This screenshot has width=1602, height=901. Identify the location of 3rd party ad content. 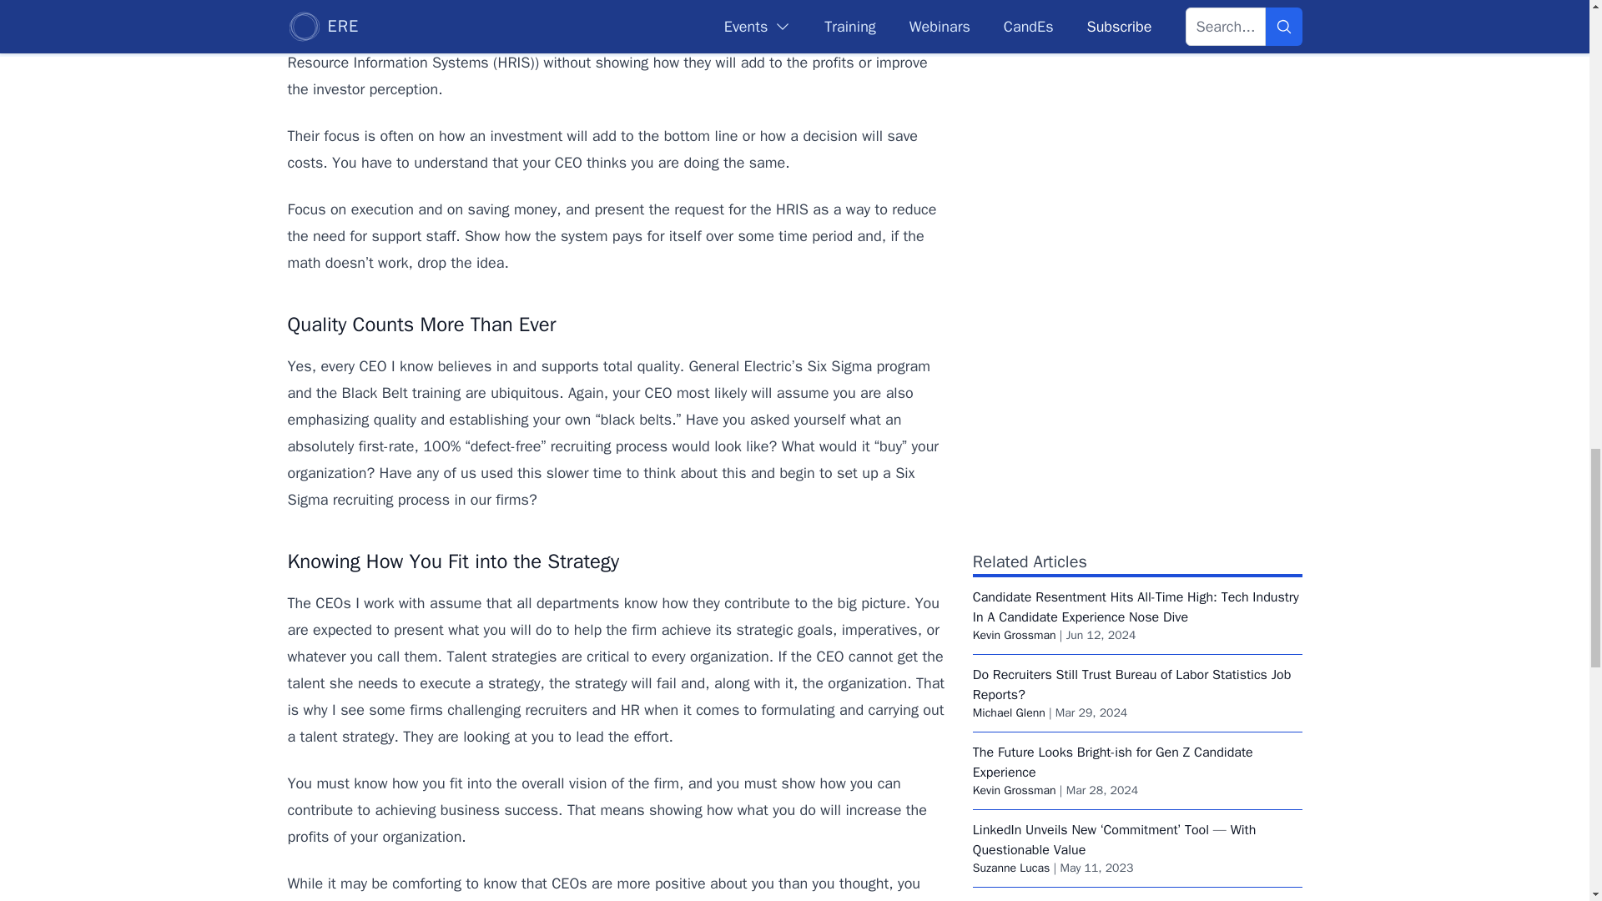
(1136, 32).